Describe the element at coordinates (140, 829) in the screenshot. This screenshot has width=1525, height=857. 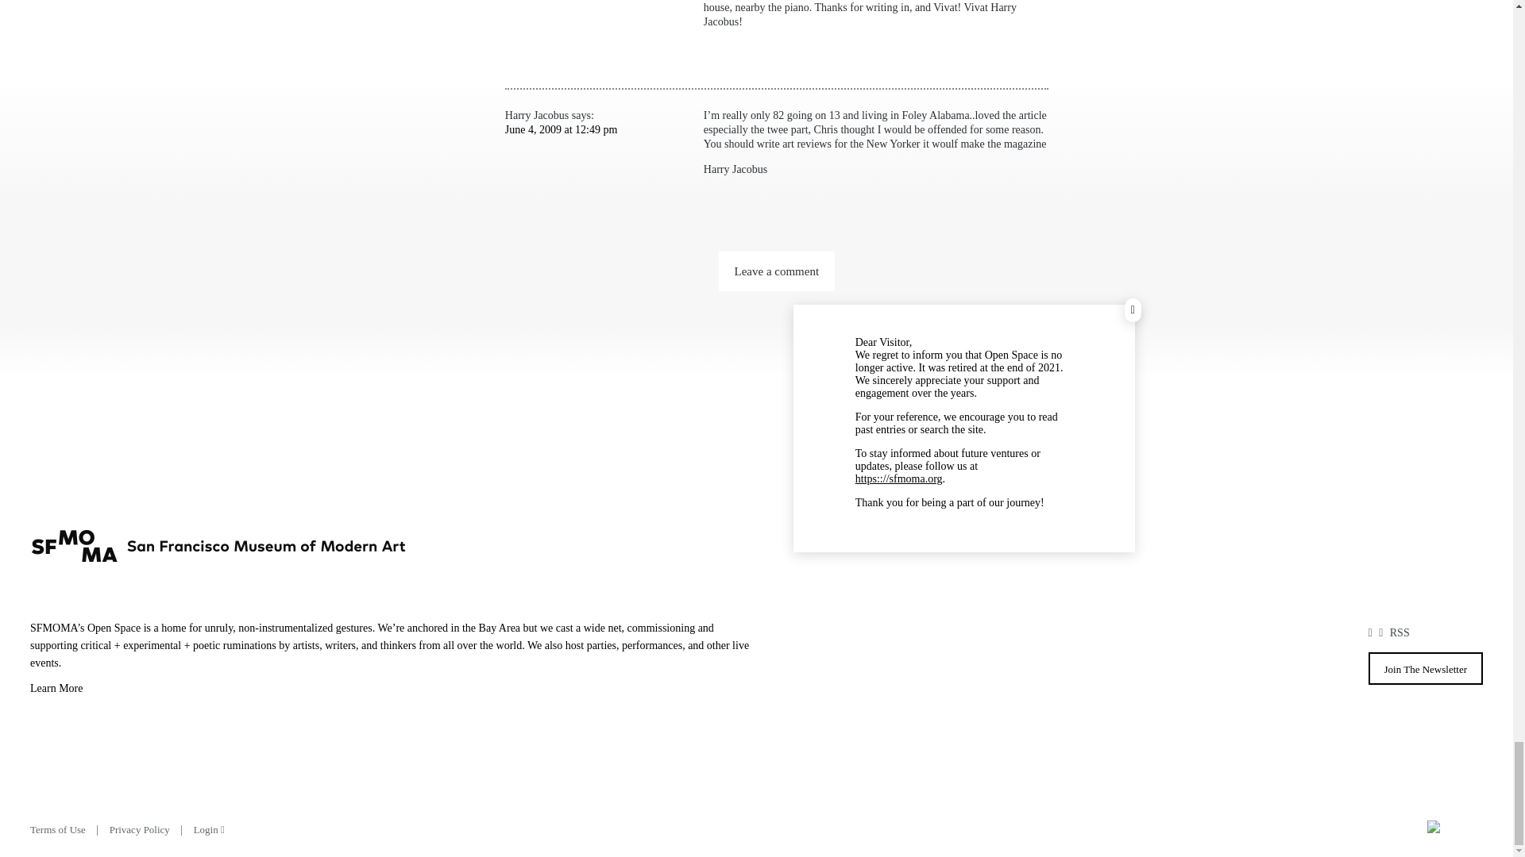
I see `Privacy Policy` at that location.